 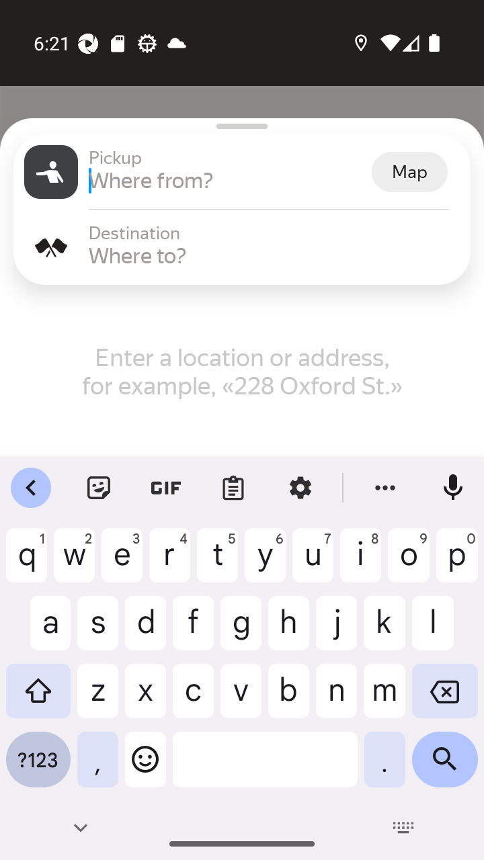 I want to click on Where from?, so click(x=229, y=180).